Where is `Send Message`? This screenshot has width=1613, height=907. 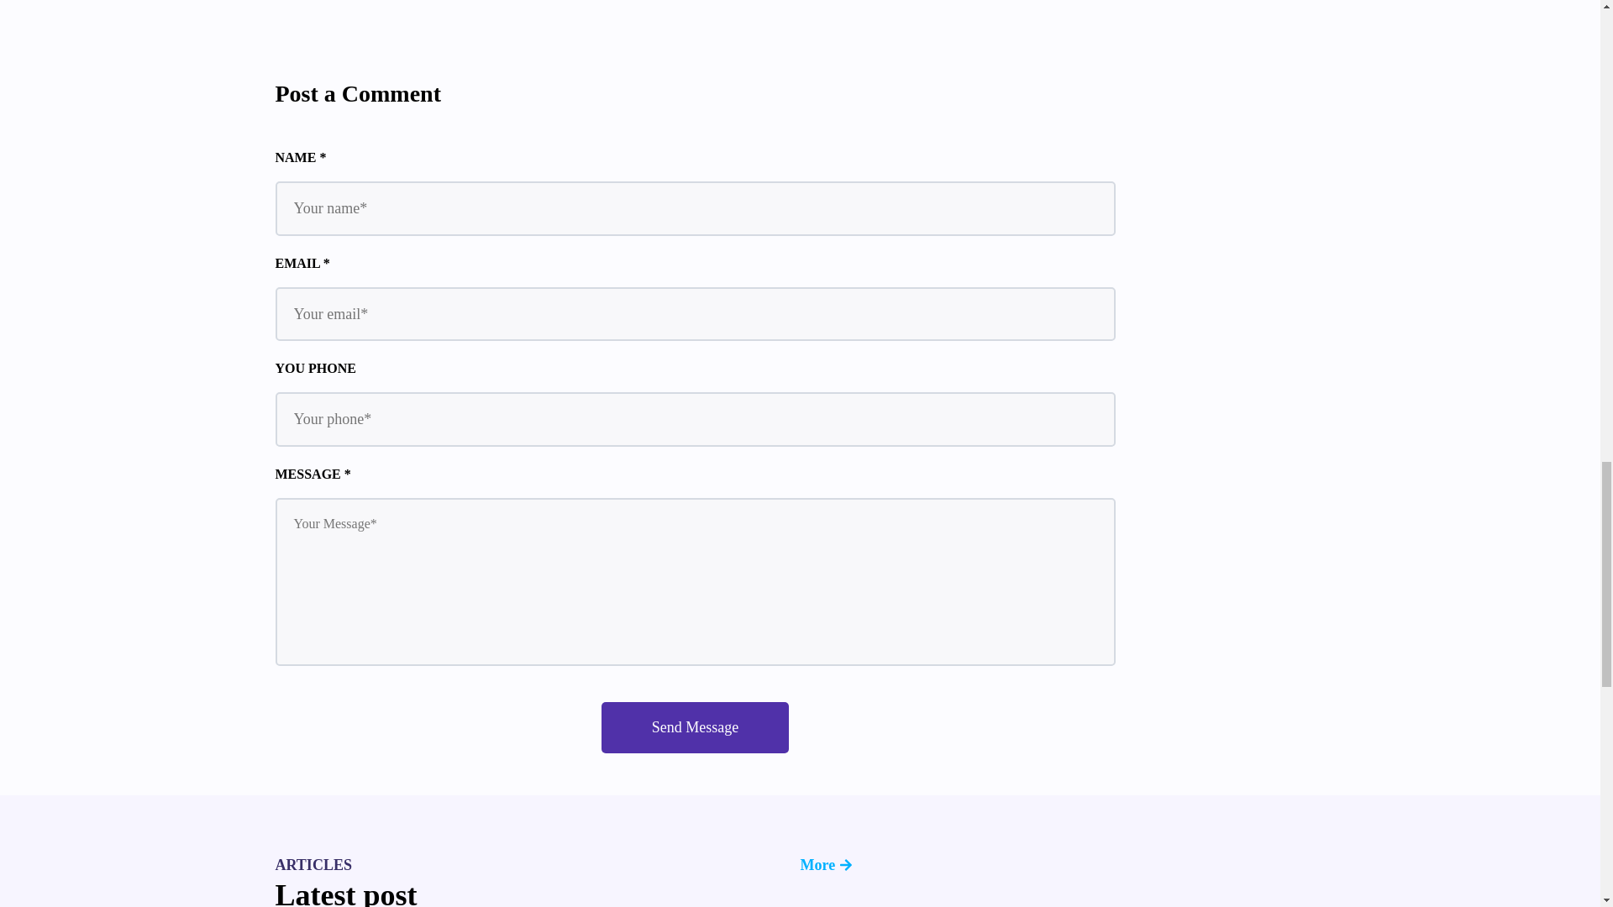 Send Message is located at coordinates (695, 727).